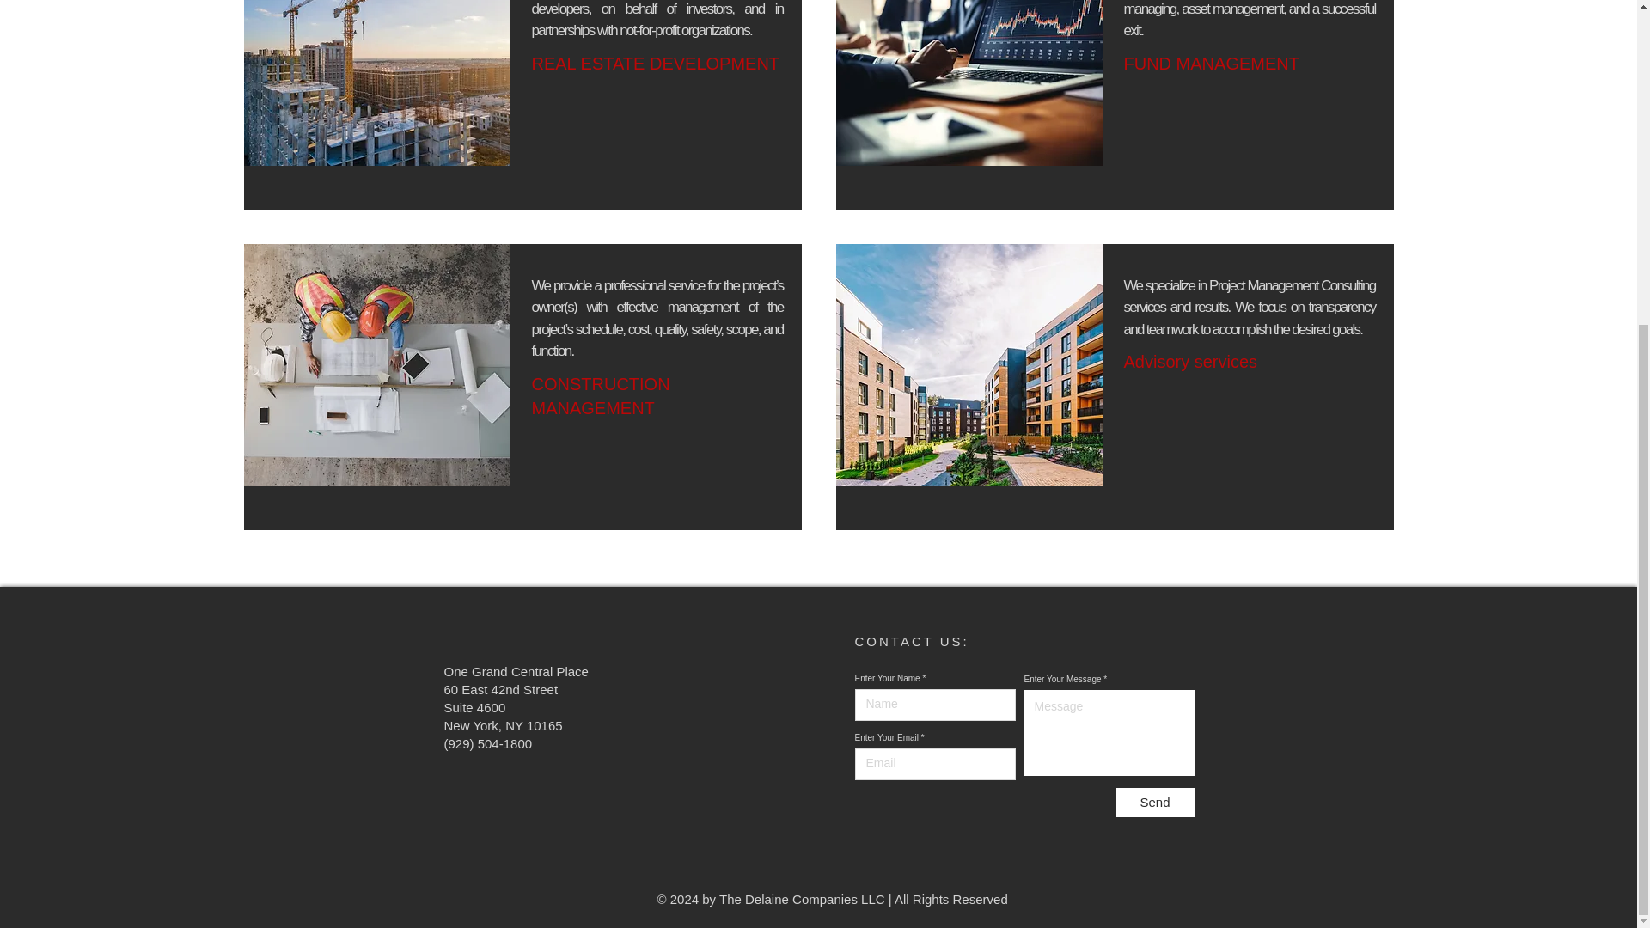  What do you see at coordinates (1155, 802) in the screenshot?
I see `Send` at bounding box center [1155, 802].